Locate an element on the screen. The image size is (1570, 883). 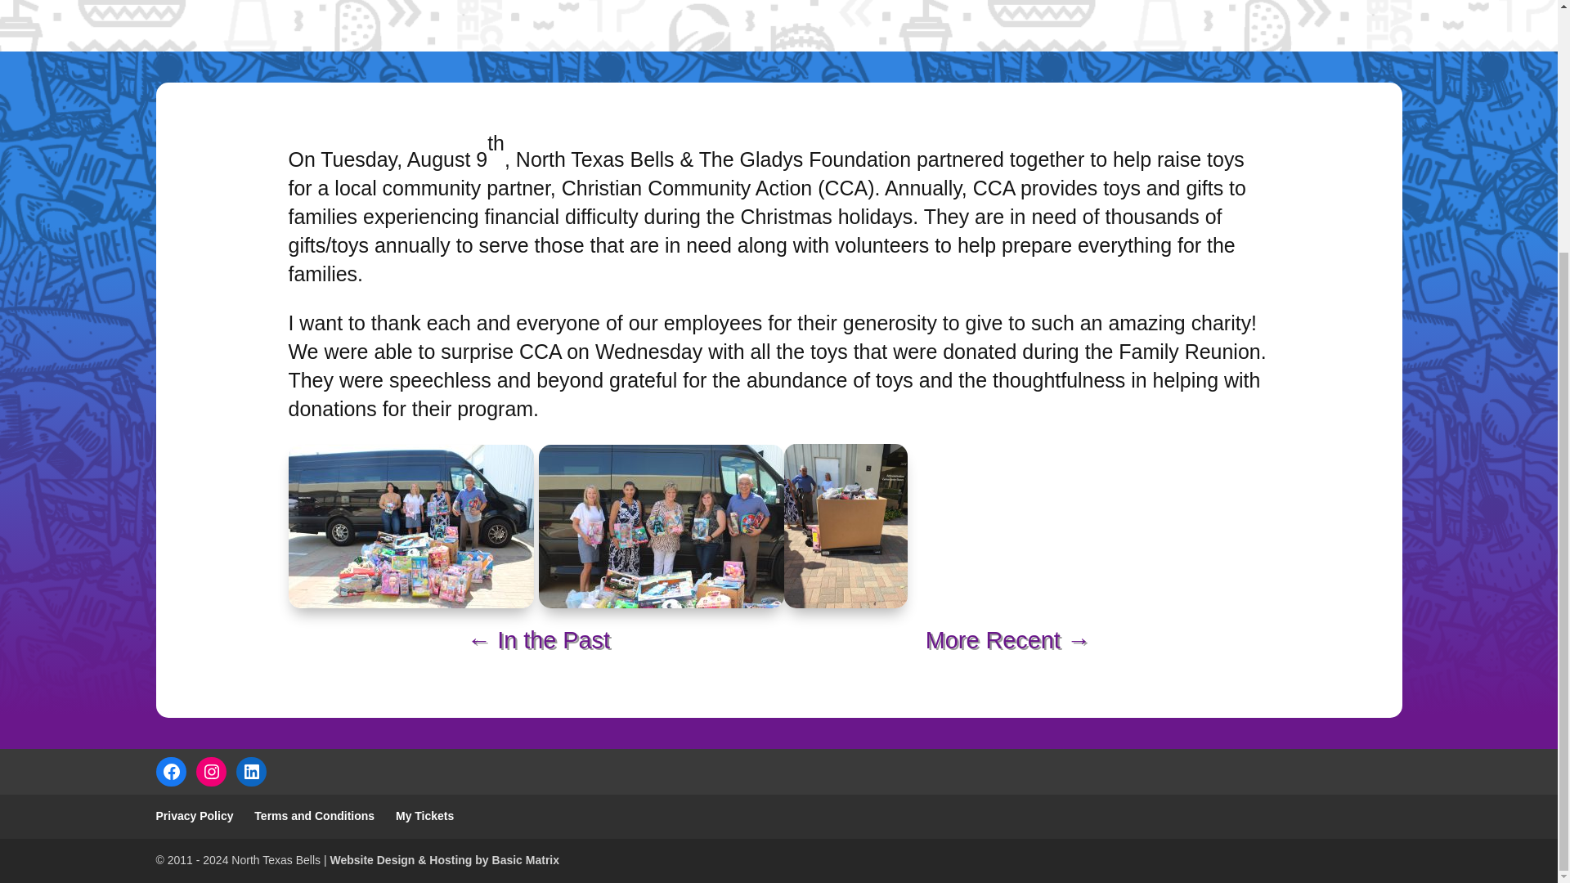
My Tickets is located at coordinates (424, 816).